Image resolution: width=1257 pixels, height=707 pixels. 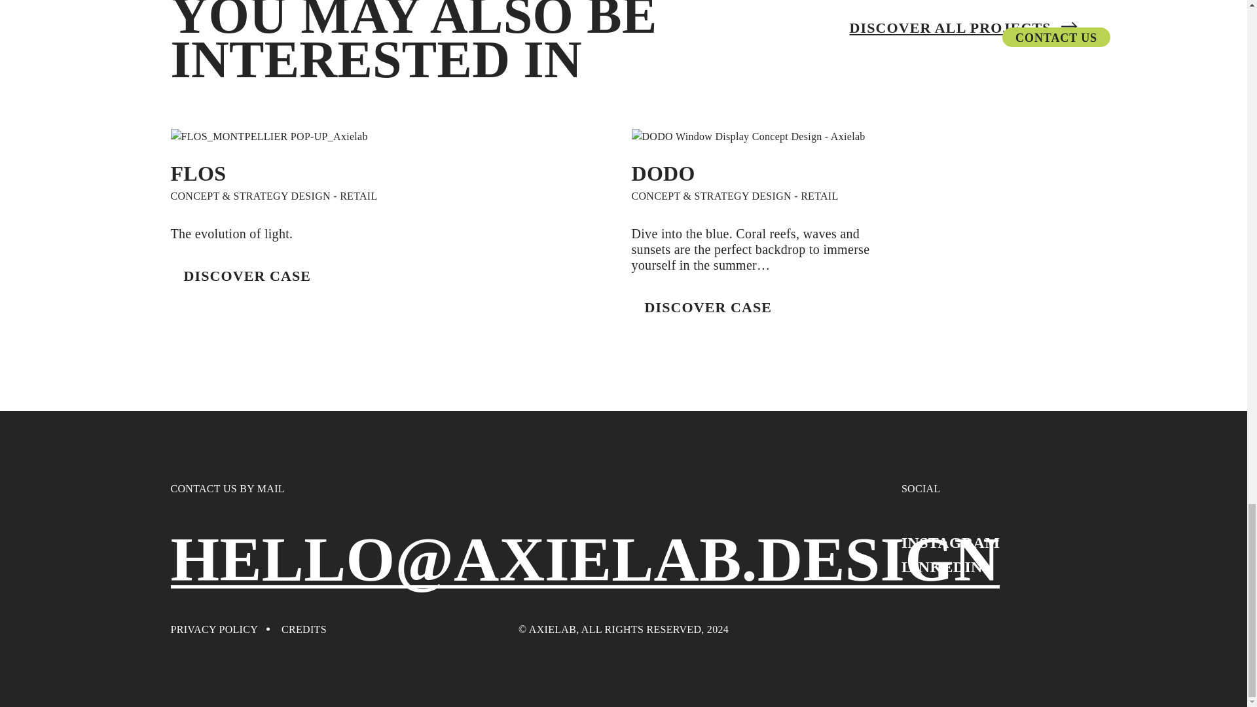 I want to click on INSTAGRAM, so click(x=950, y=543).